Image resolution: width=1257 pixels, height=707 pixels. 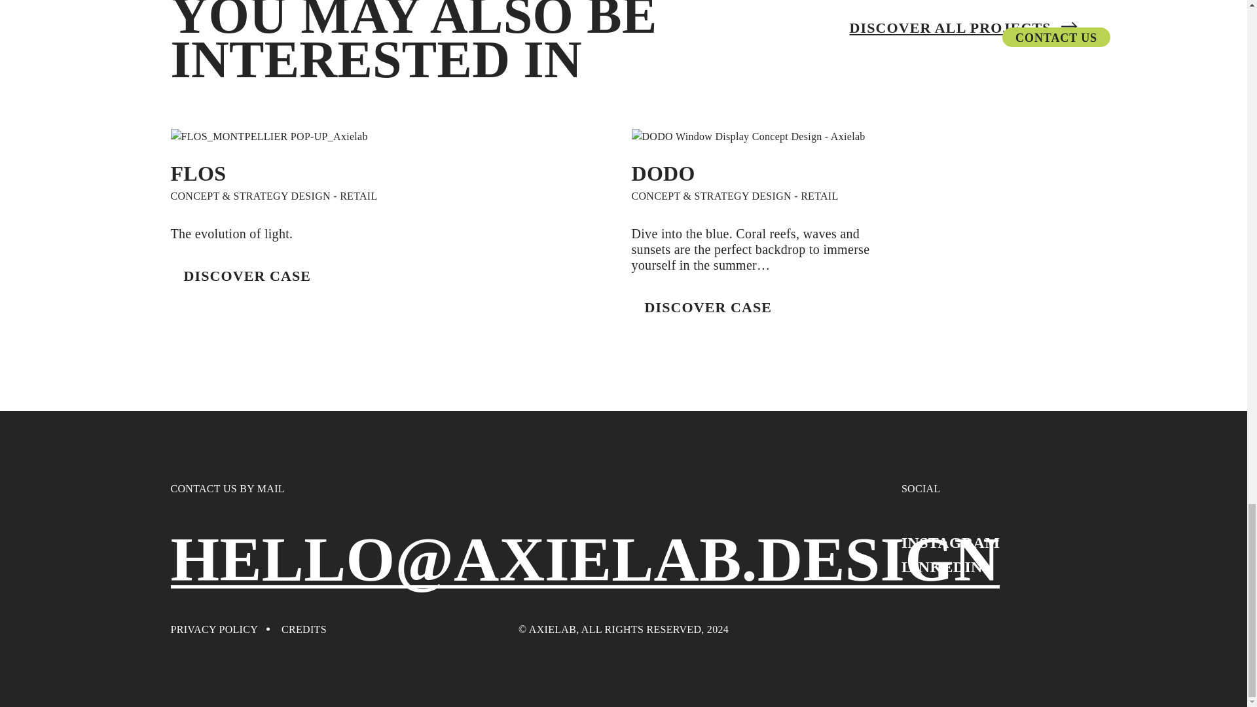 I want to click on INSTAGRAM, so click(x=950, y=543).